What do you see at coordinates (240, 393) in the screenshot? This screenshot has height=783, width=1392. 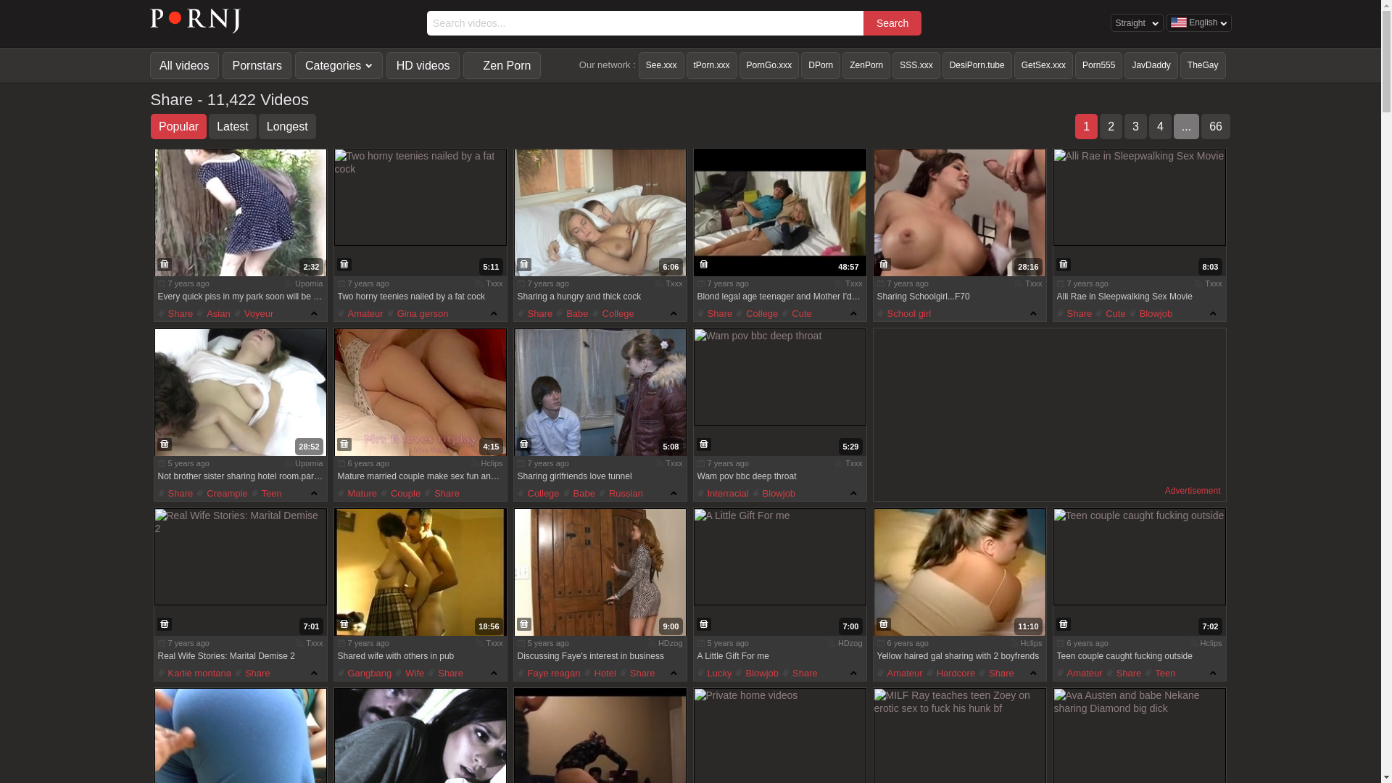 I see `Not brother sister sharing hotel room.part 1` at bounding box center [240, 393].